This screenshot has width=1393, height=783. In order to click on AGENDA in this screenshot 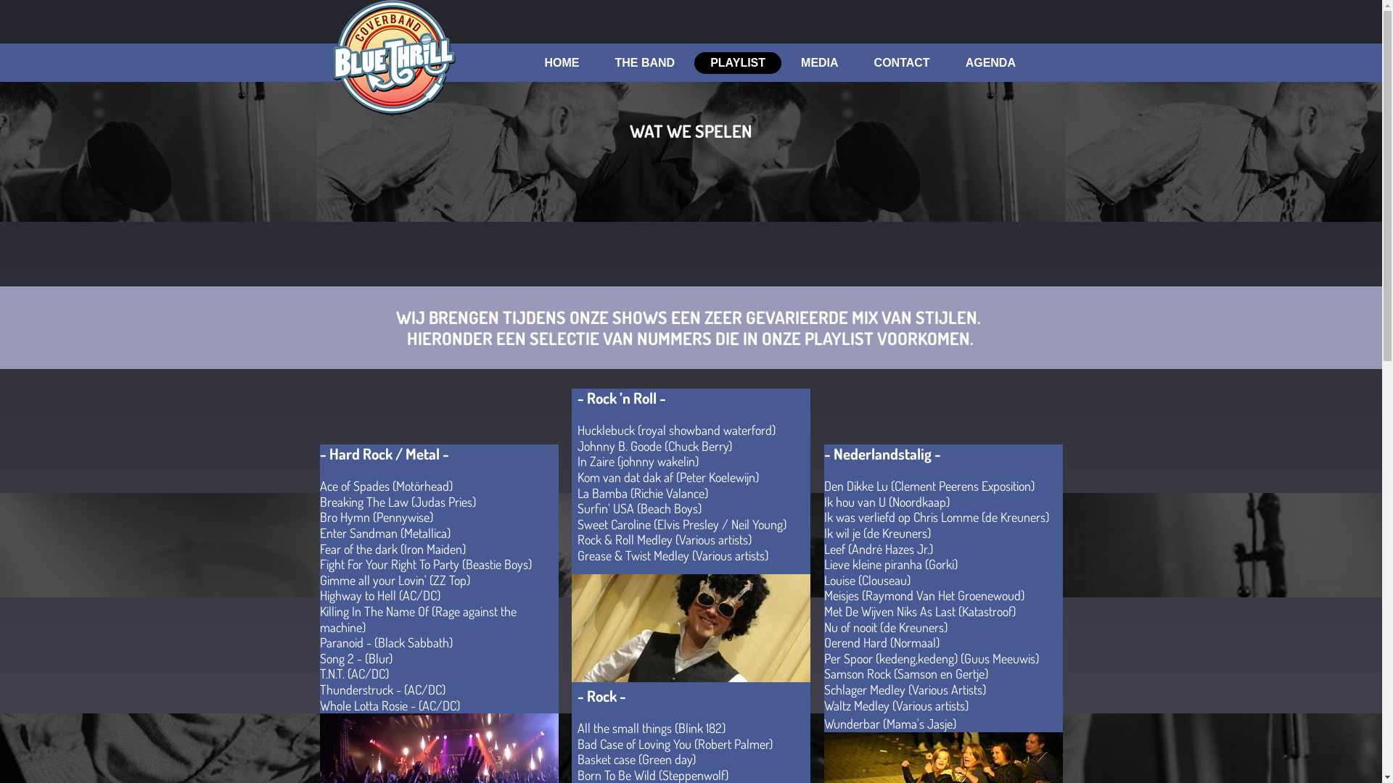, I will do `click(991, 63)`.